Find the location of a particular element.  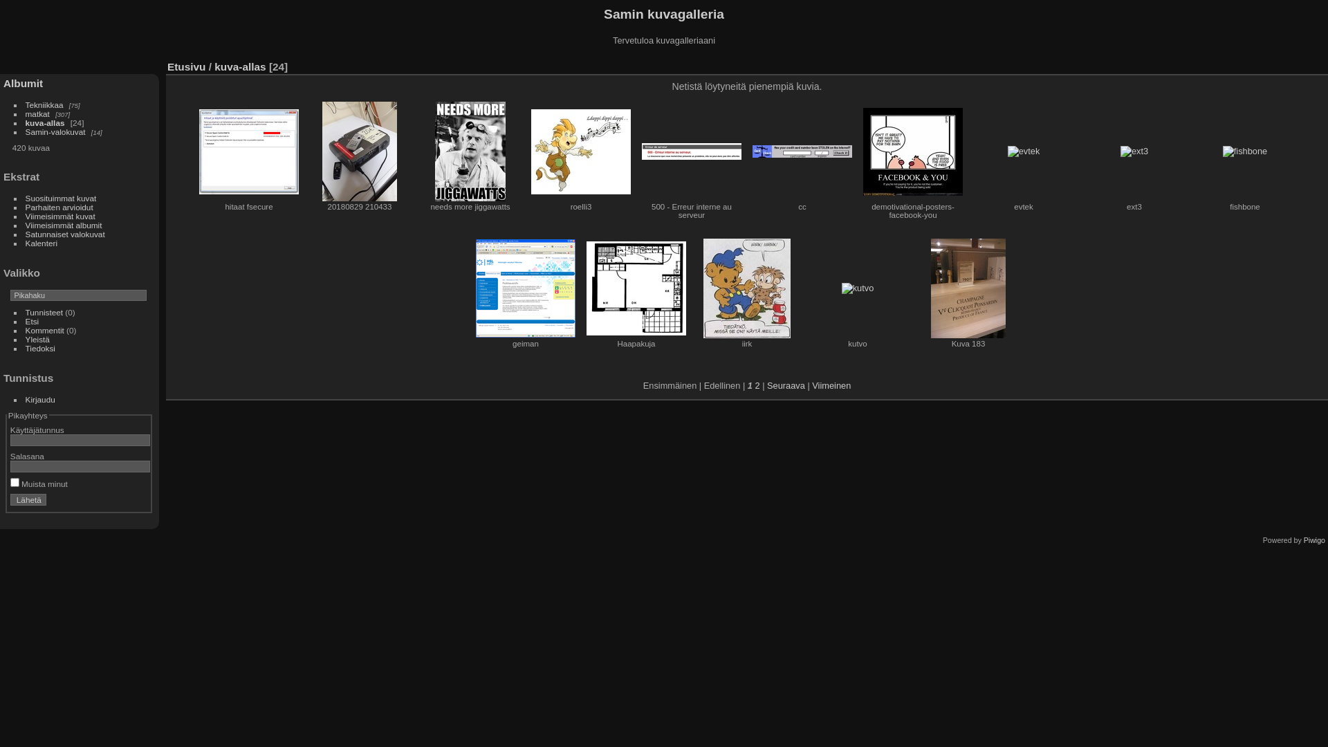

geiman (2879 vierailut) Geiman-junat is located at coordinates (526, 288).